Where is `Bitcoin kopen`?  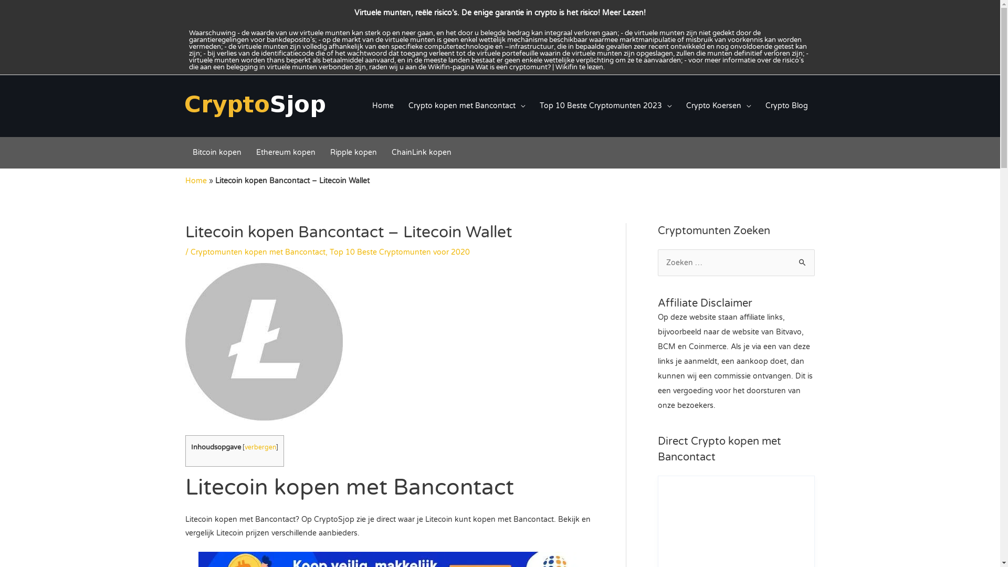
Bitcoin kopen is located at coordinates (216, 153).